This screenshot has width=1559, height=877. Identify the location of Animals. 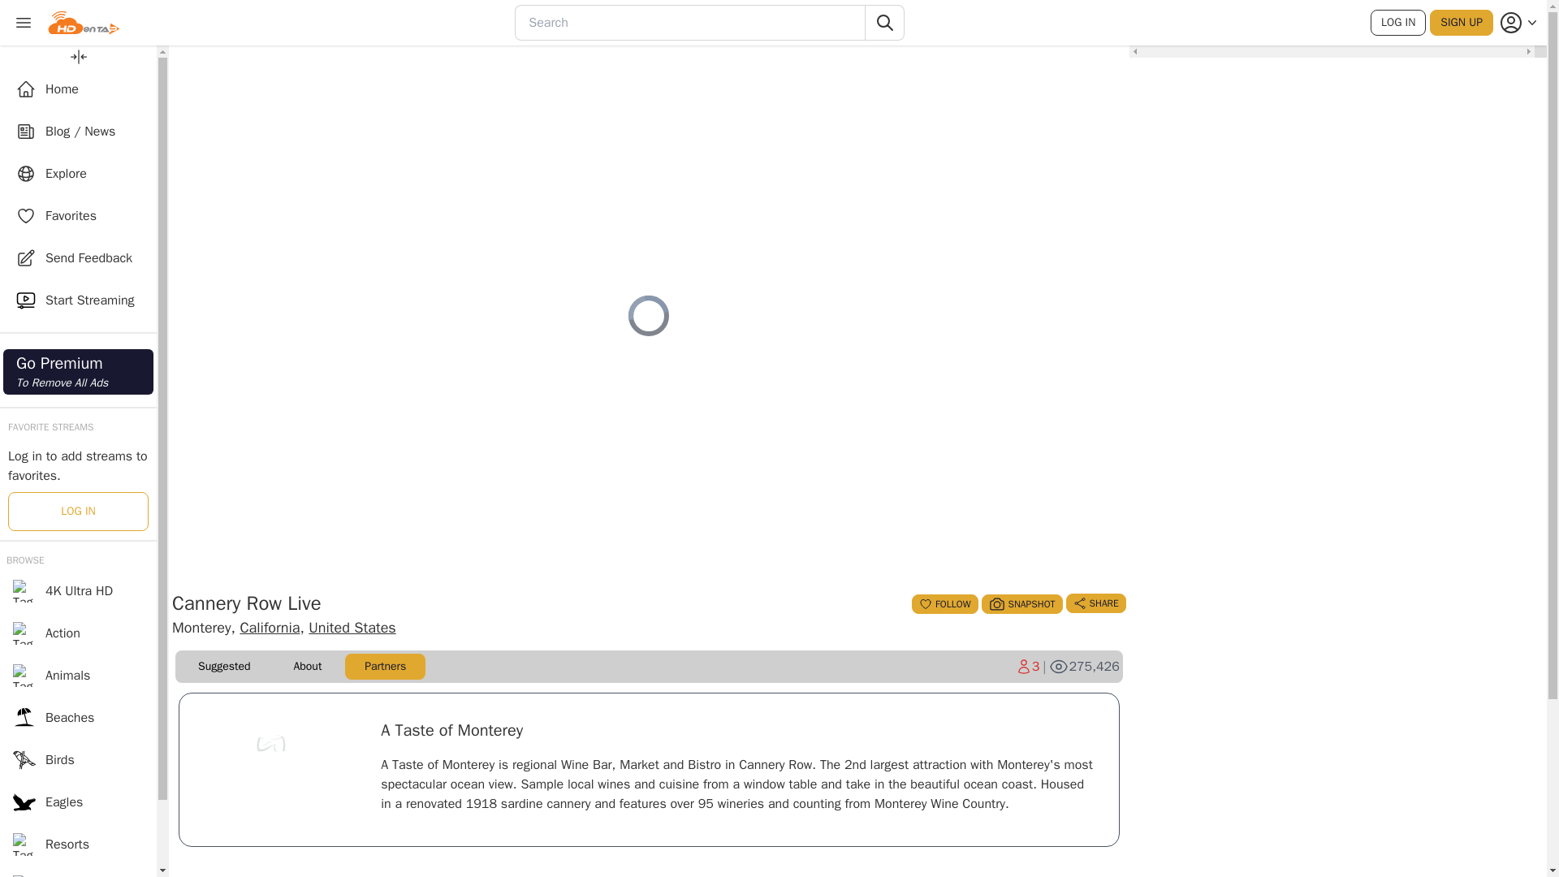
(78, 675).